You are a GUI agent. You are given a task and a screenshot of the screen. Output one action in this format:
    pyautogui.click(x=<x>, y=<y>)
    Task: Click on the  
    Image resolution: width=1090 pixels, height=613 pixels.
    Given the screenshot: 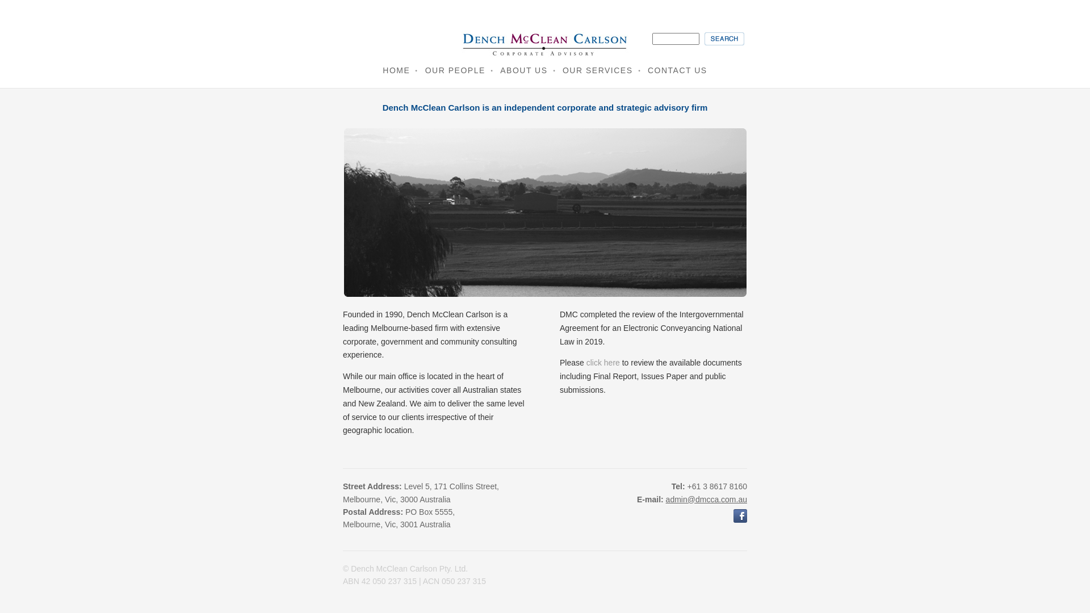 What is the action you would take?
    pyautogui.click(x=724, y=39)
    